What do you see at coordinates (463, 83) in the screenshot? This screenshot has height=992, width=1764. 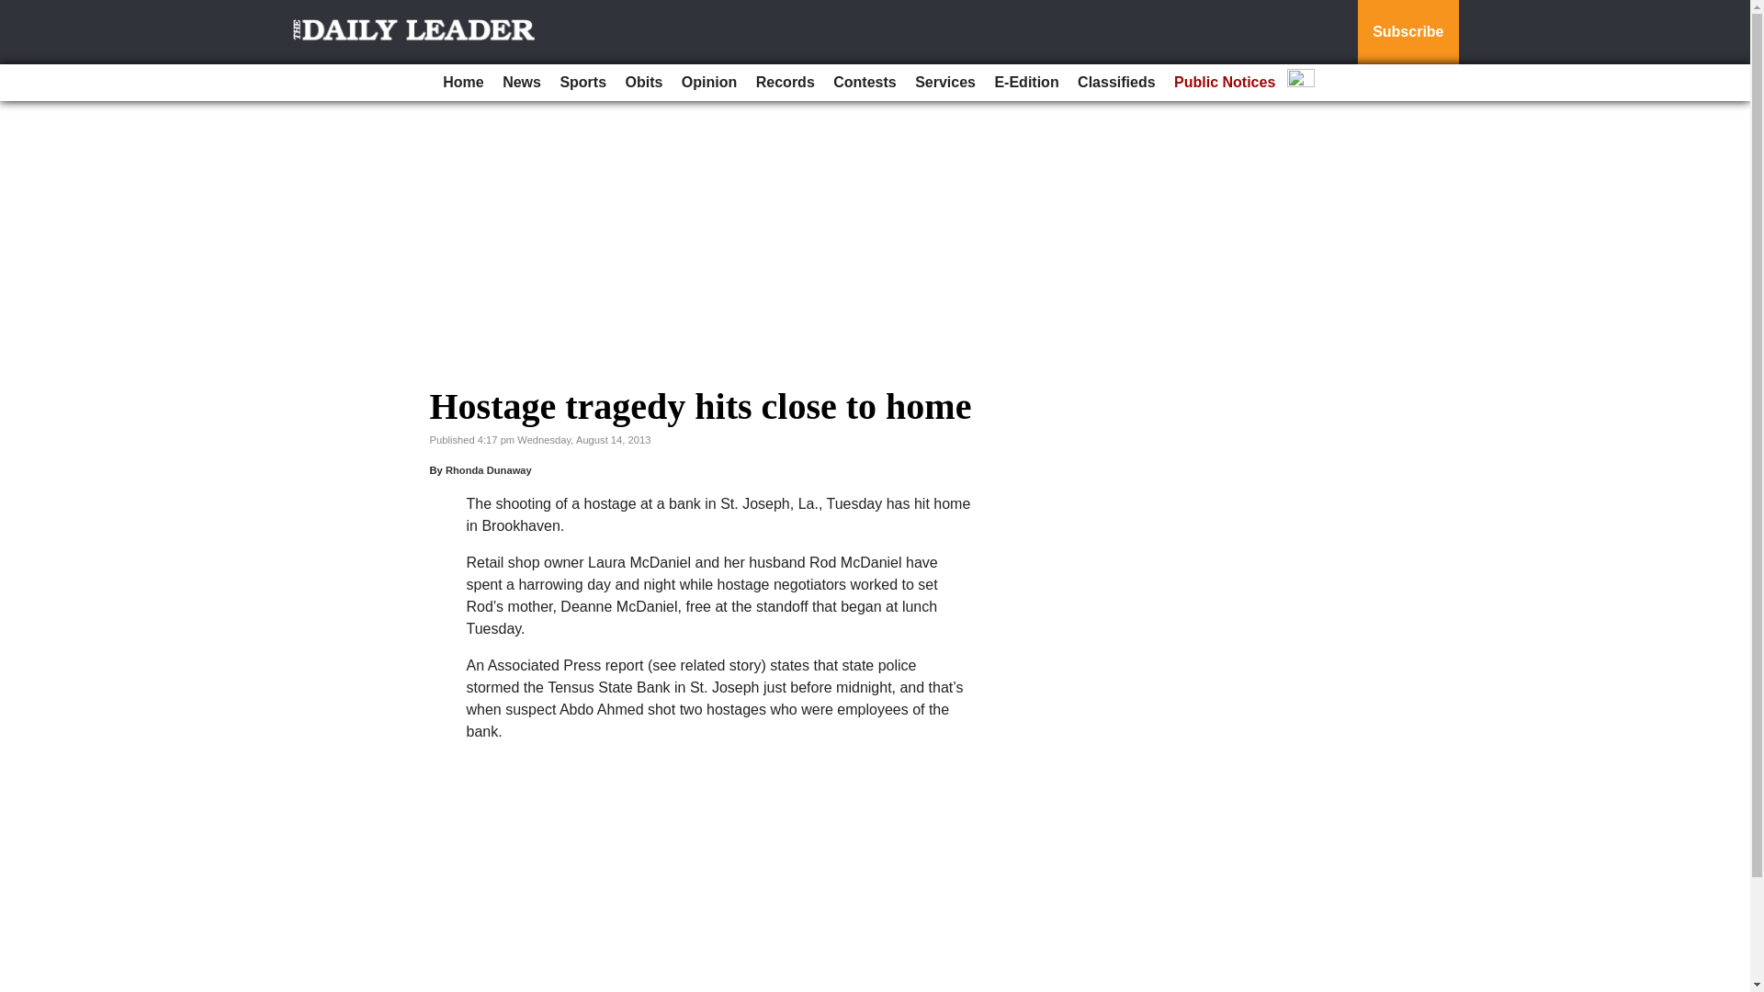 I see `Home` at bounding box center [463, 83].